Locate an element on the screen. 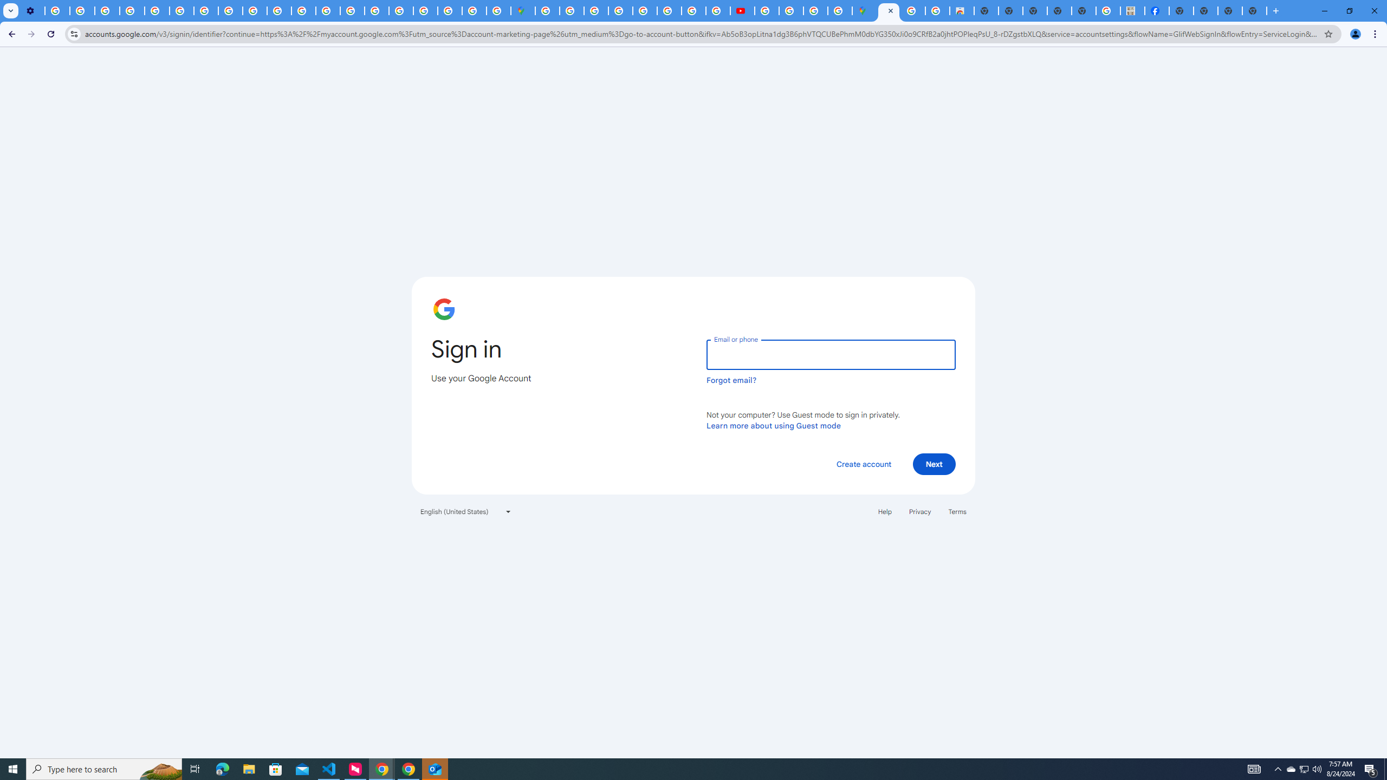  Sign in - Google Accounts is located at coordinates (547, 11).